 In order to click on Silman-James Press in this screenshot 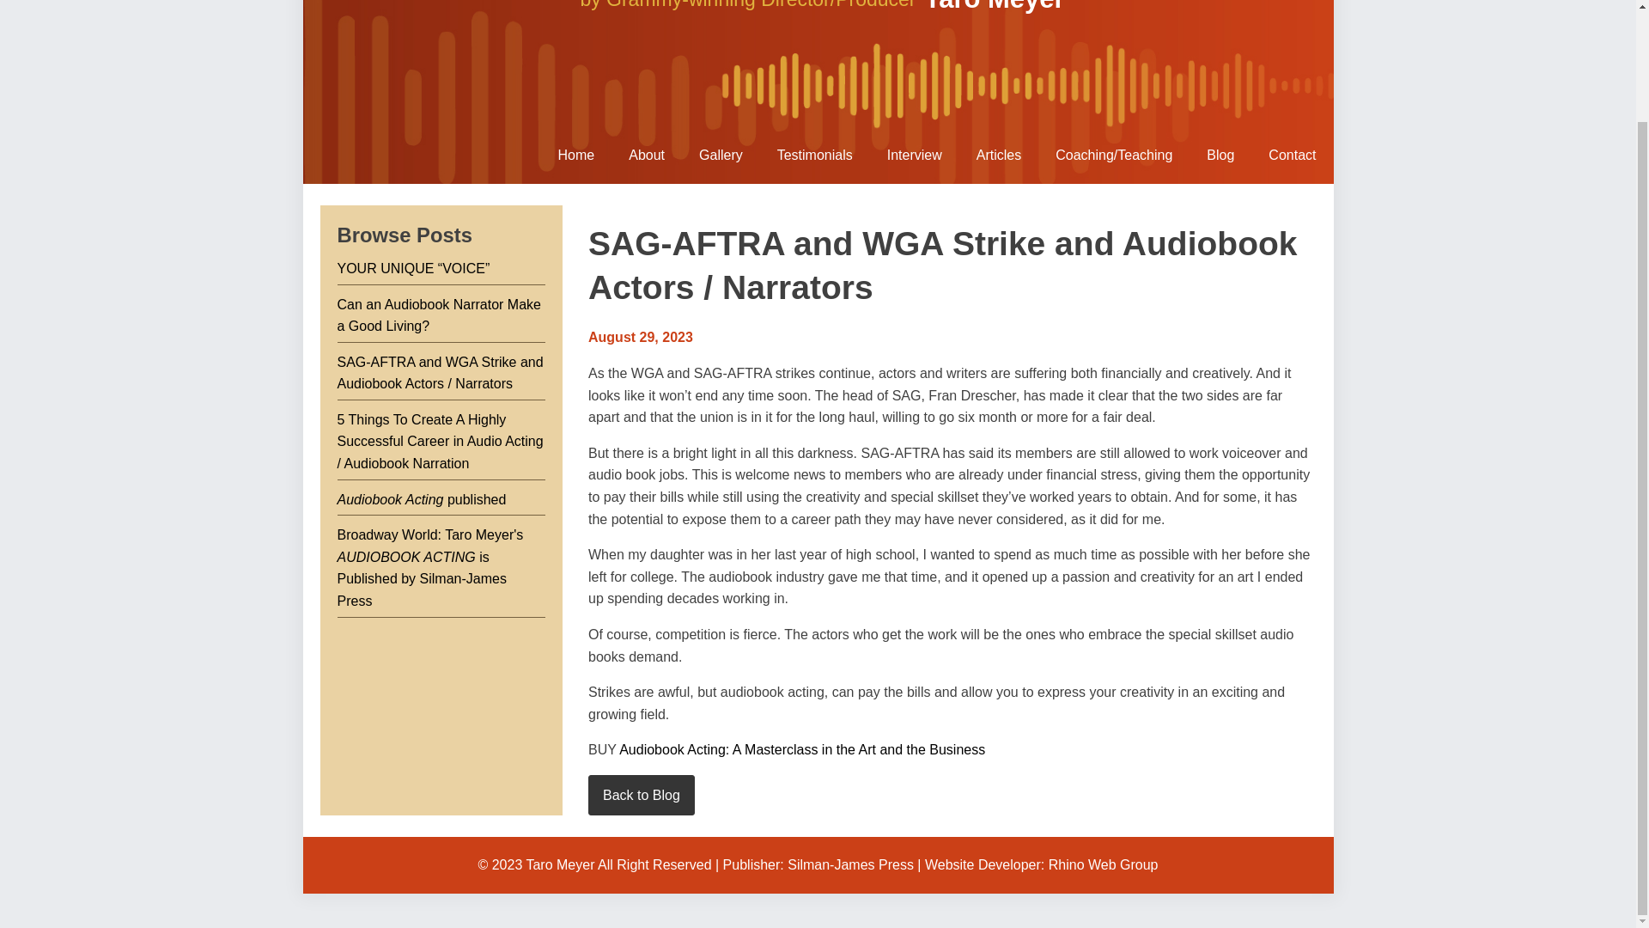, I will do `click(850, 864)`.